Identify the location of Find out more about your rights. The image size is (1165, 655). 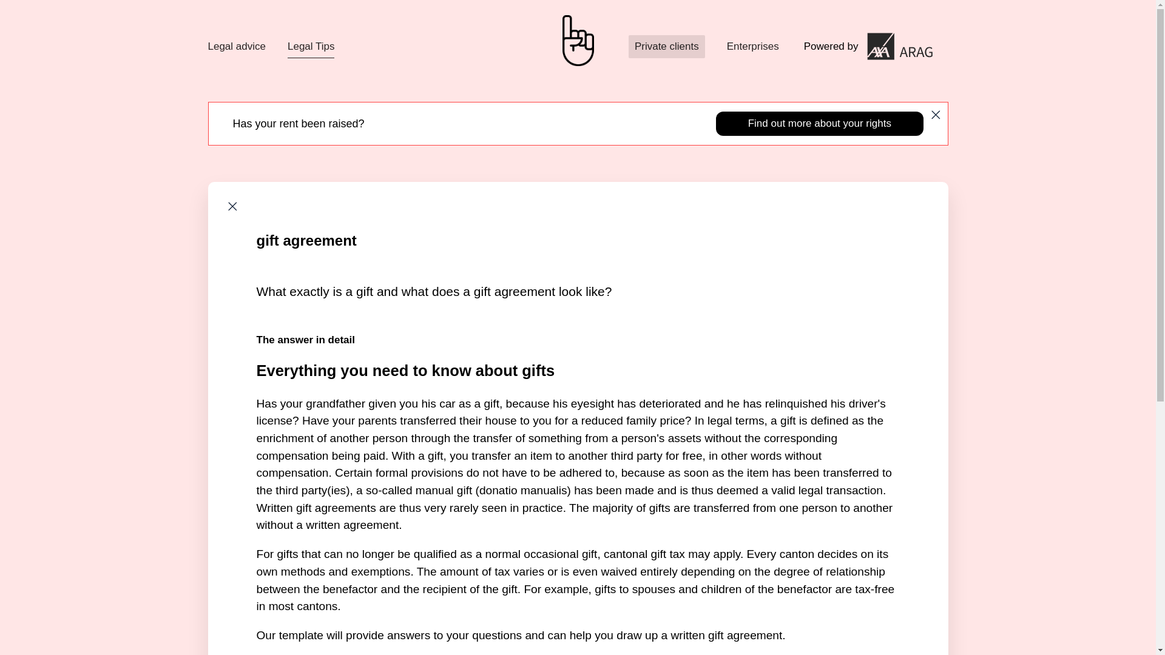
(819, 123).